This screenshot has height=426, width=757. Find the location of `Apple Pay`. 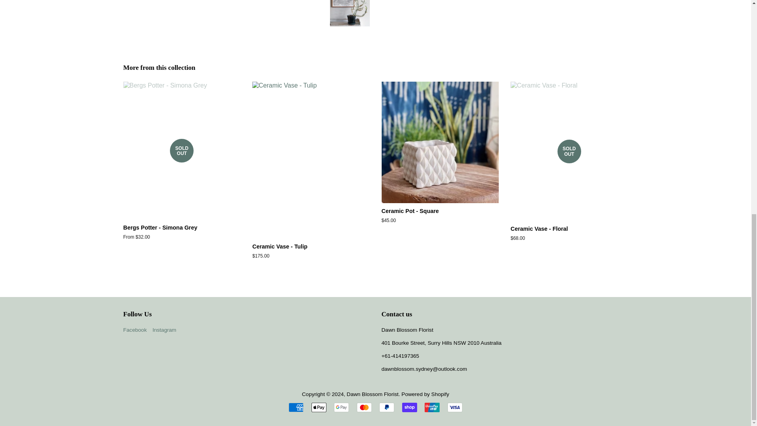

Apple Pay is located at coordinates (319, 407).